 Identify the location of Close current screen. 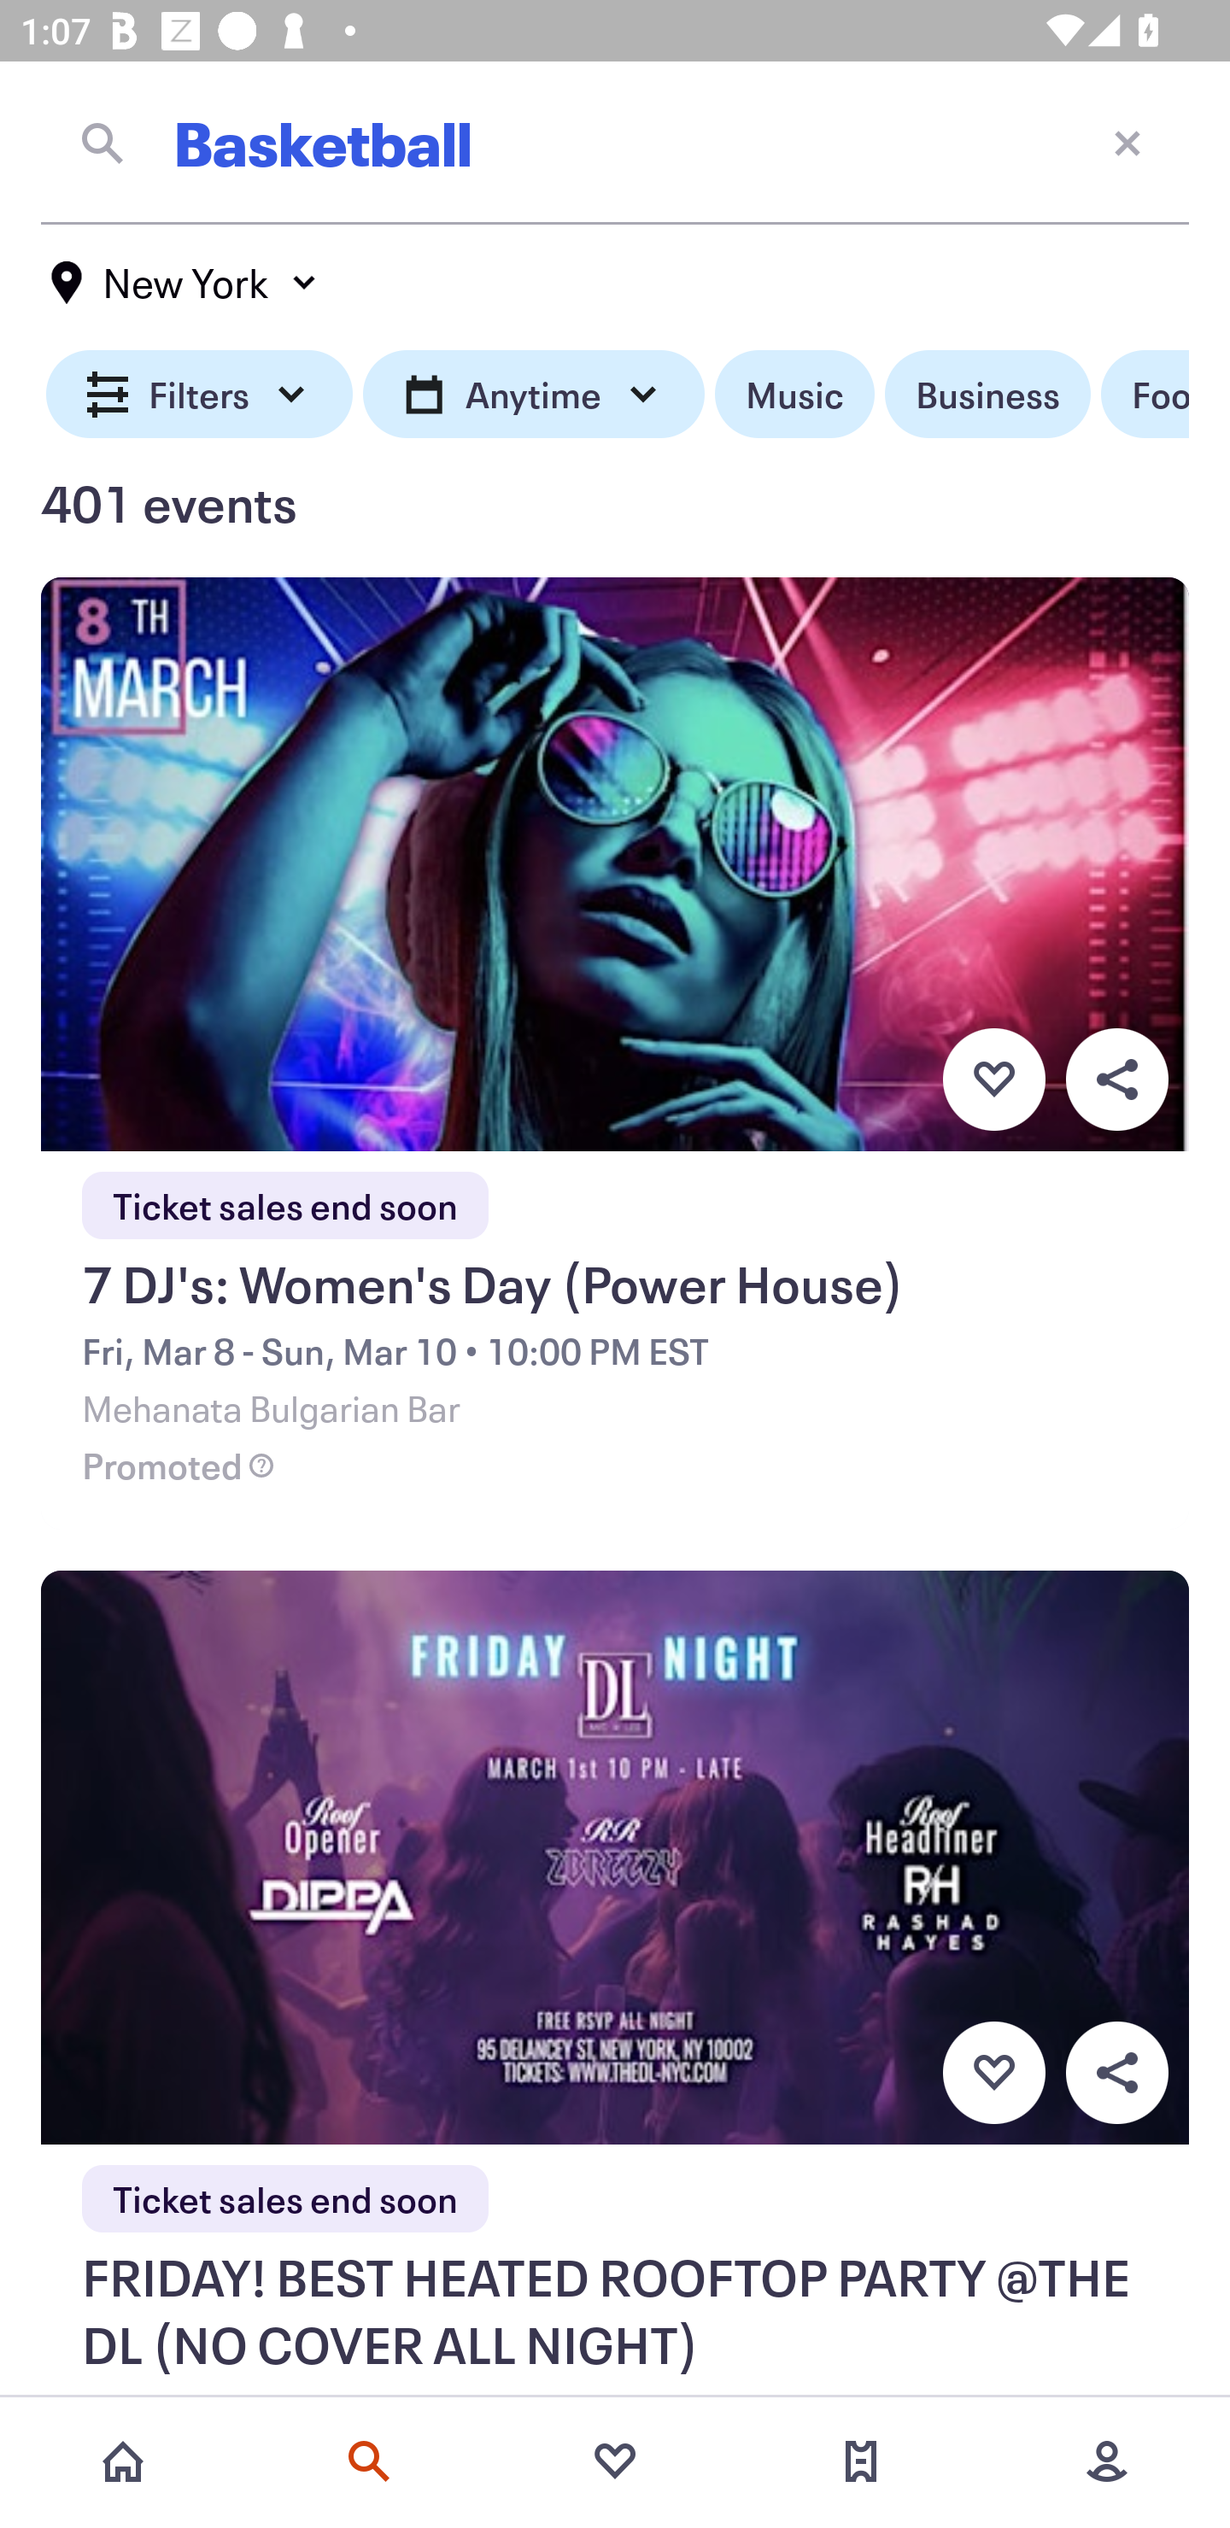
(1127, 142).